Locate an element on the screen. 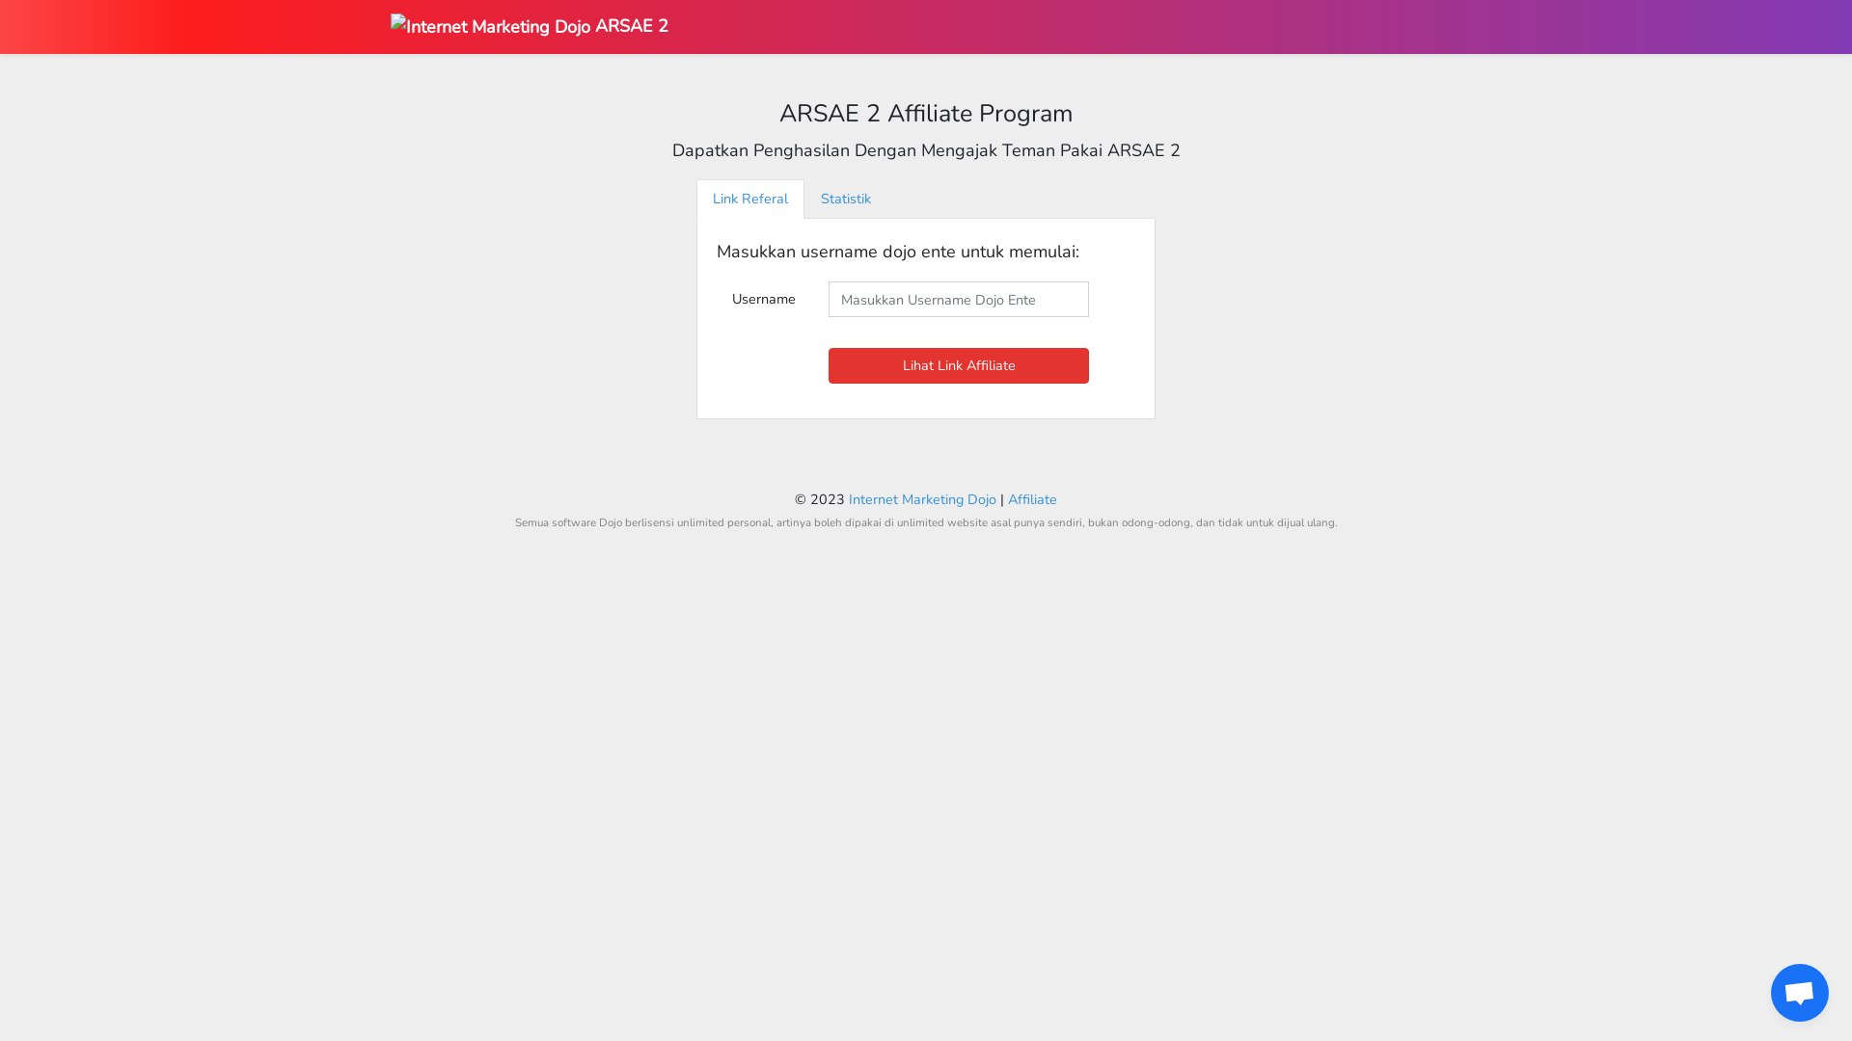 This screenshot has height=1041, width=1852. ARSAE 2 is located at coordinates (530, 27).